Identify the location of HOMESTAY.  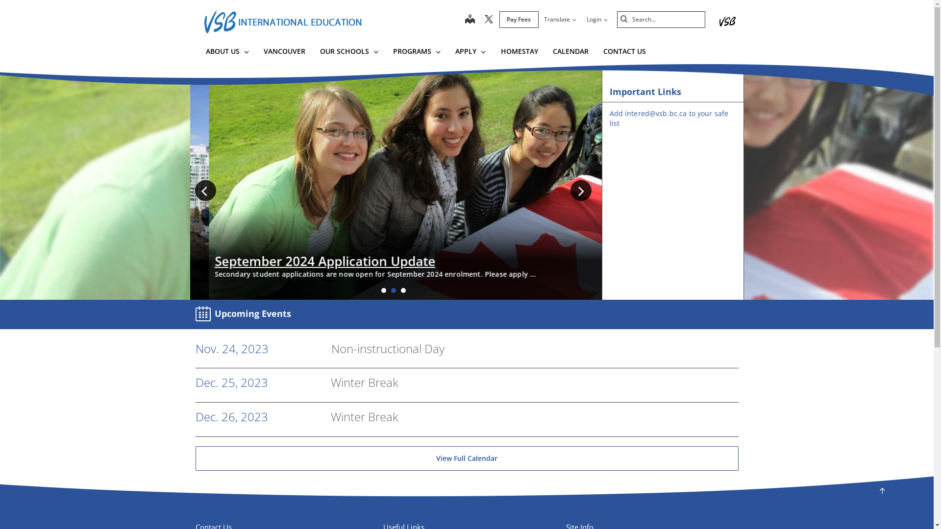
(520, 53).